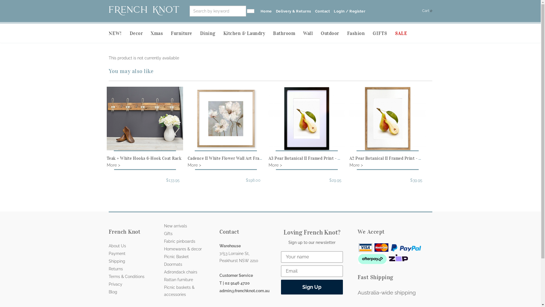 The height and width of the screenshot is (307, 545). What do you see at coordinates (350, 11) in the screenshot?
I see `LogIn / Register` at bounding box center [350, 11].